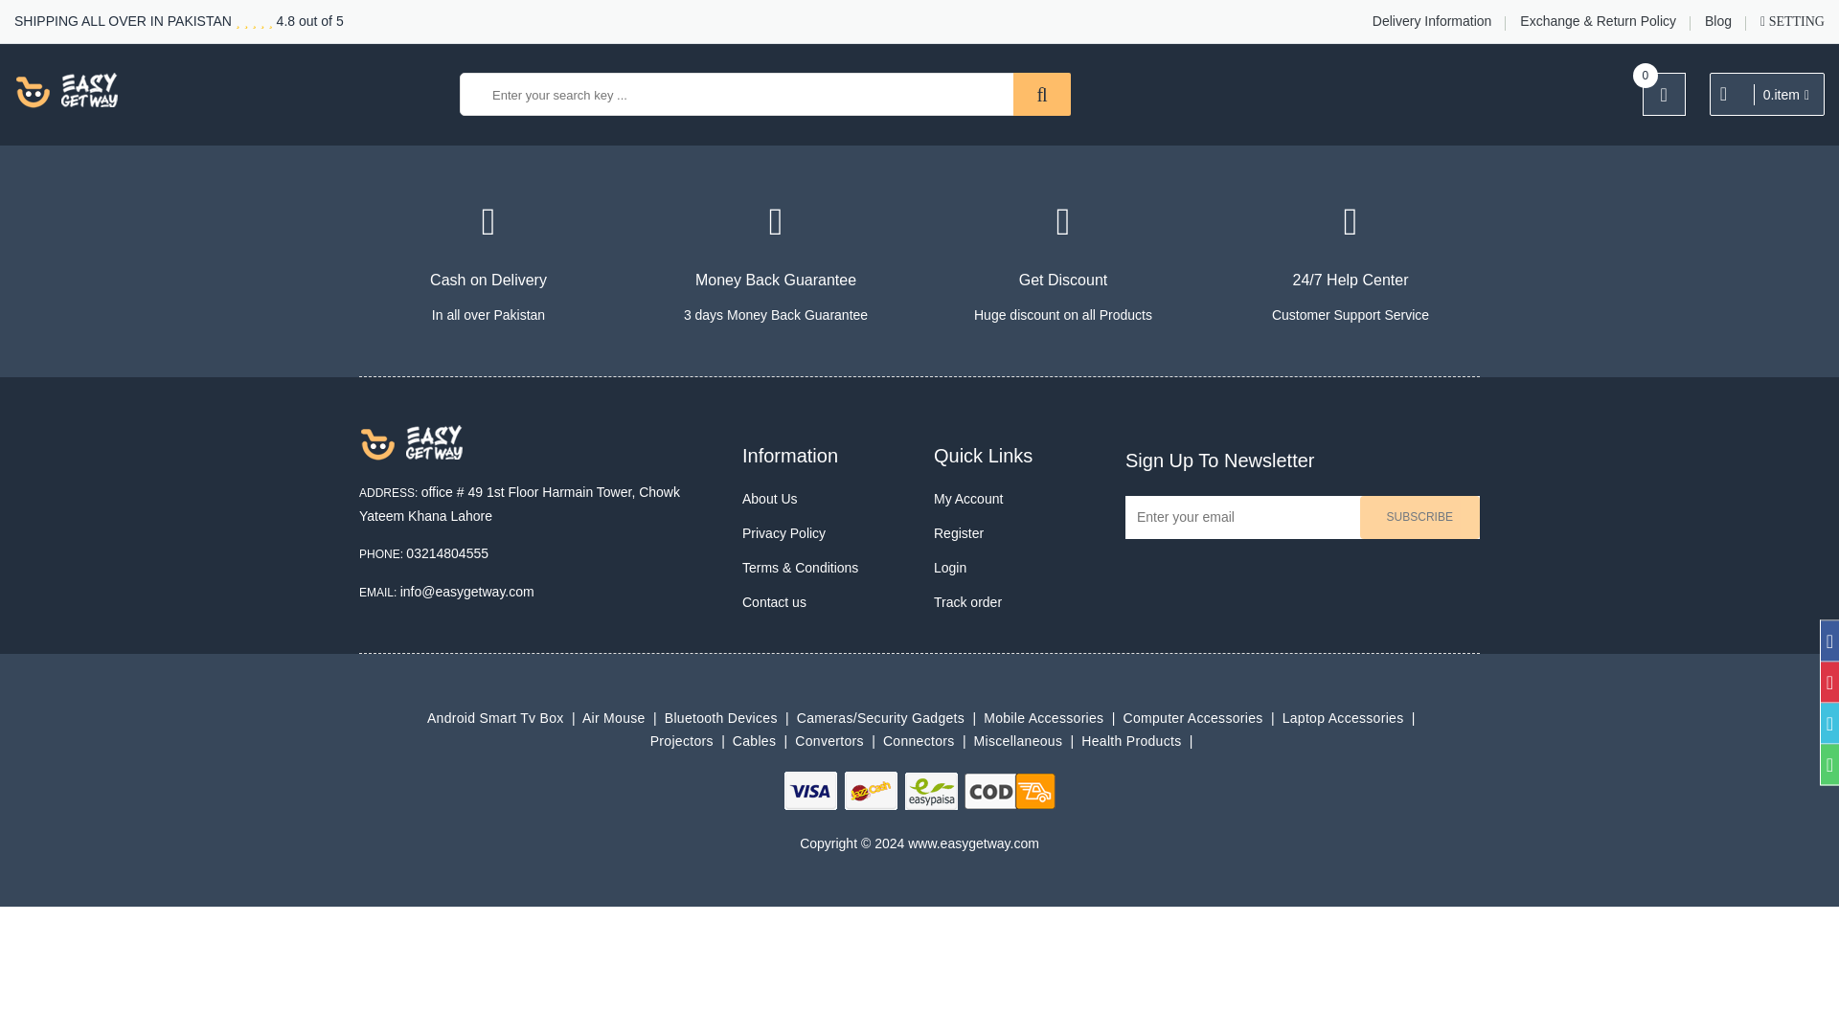 This screenshot has width=1839, height=1034. I want to click on Contact us, so click(824, 601).